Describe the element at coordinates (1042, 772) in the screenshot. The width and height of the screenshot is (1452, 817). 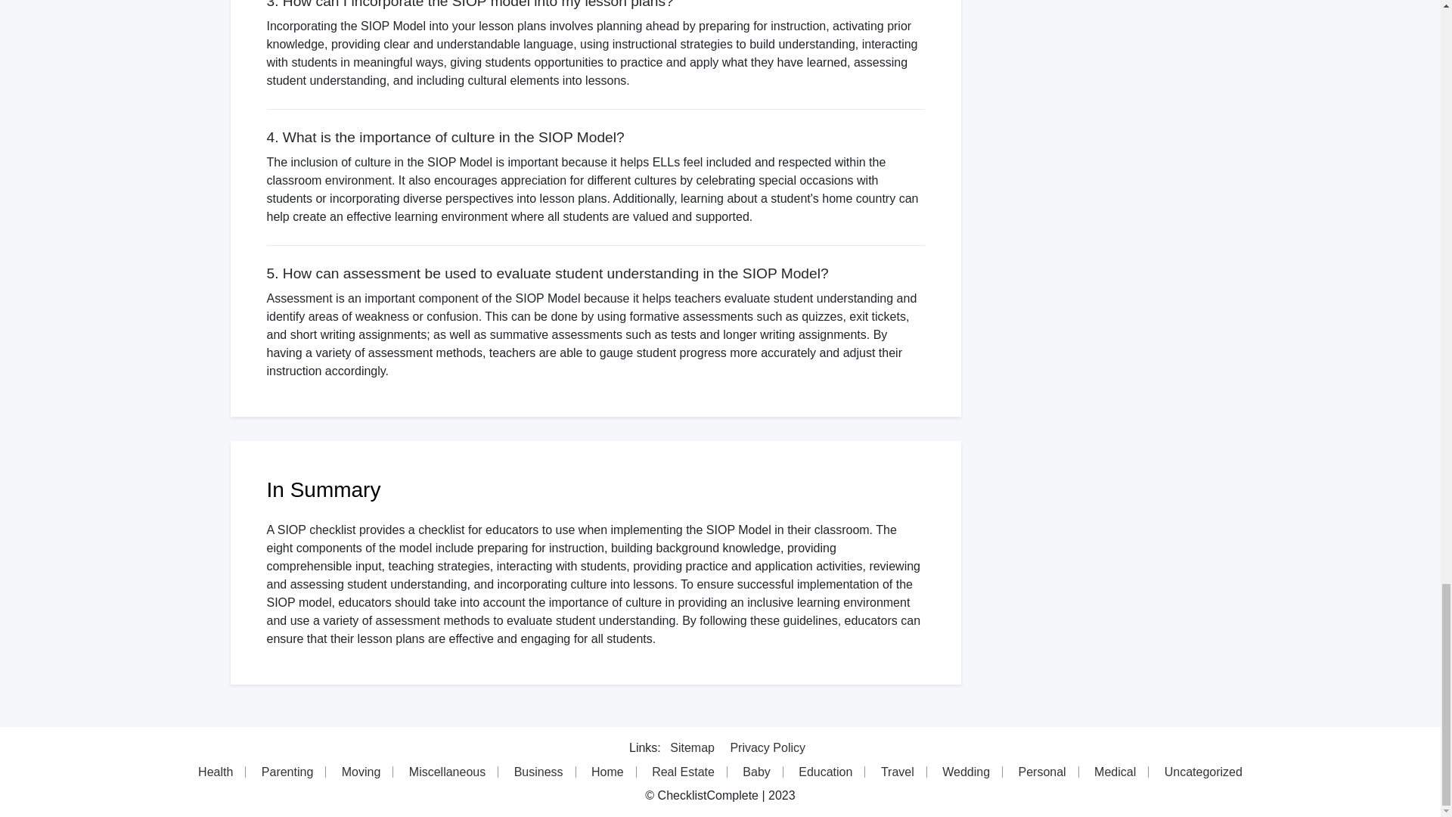
I see `Personal` at that location.